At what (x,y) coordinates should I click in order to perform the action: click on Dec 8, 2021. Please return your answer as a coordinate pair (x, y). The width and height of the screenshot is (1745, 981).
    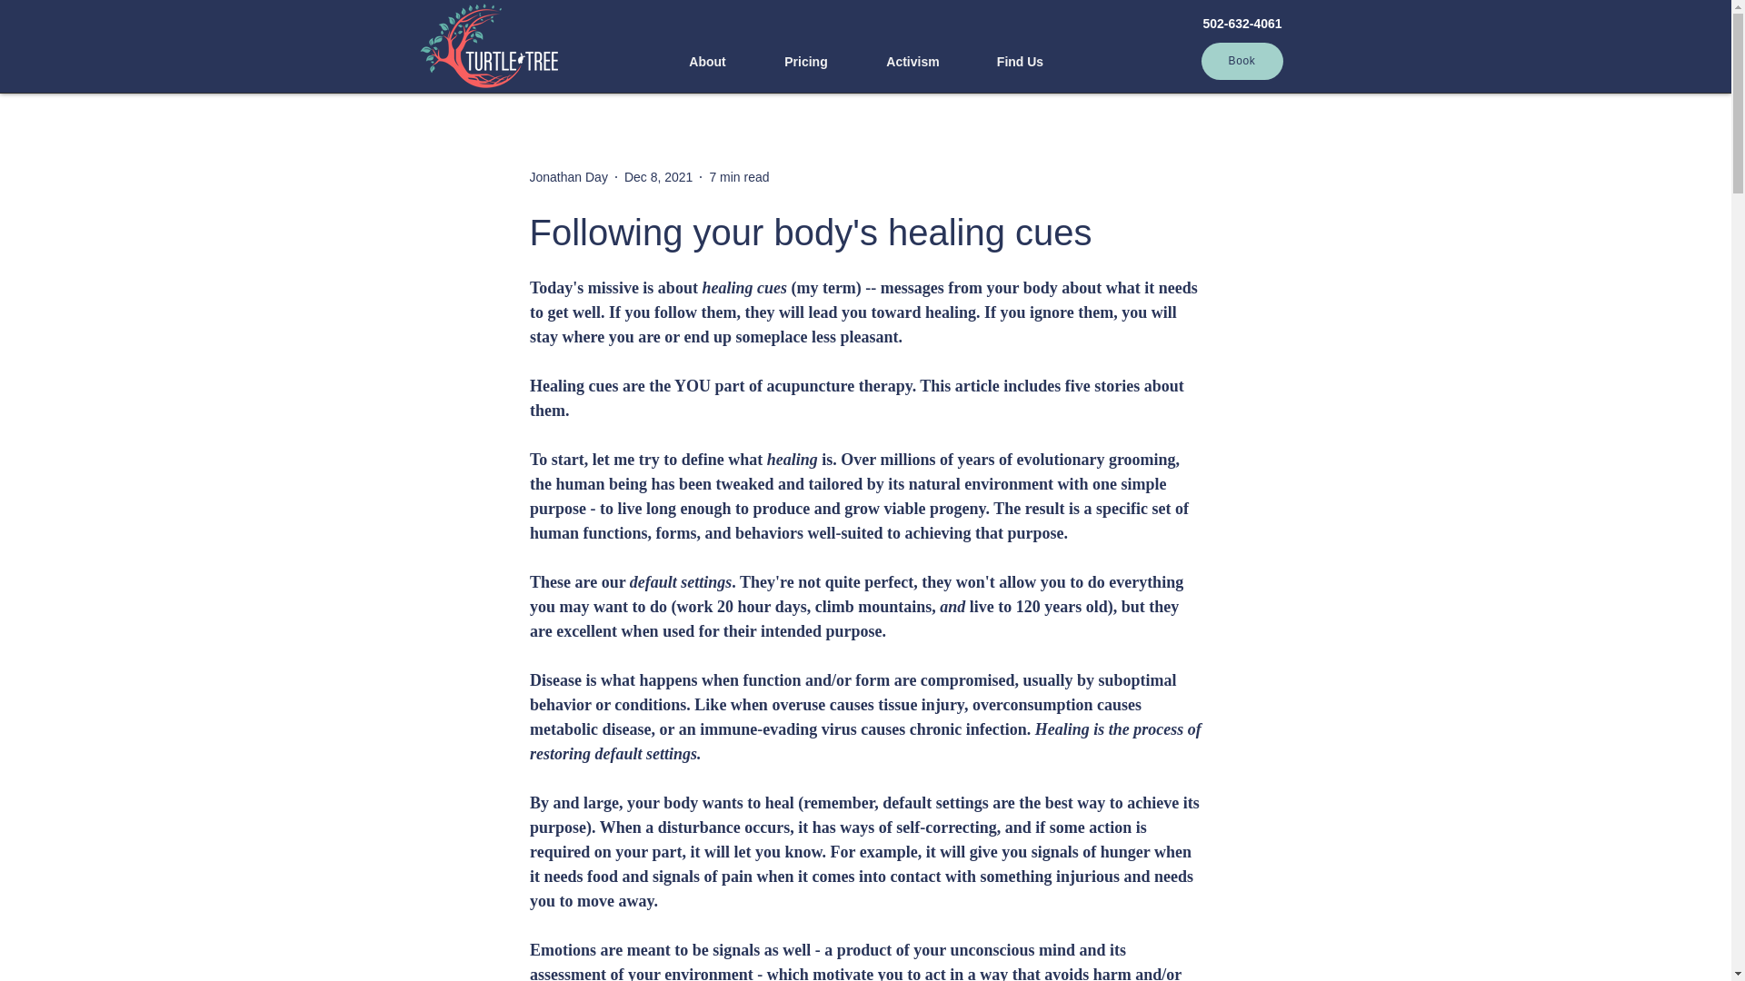
    Looking at the image, I should click on (658, 175).